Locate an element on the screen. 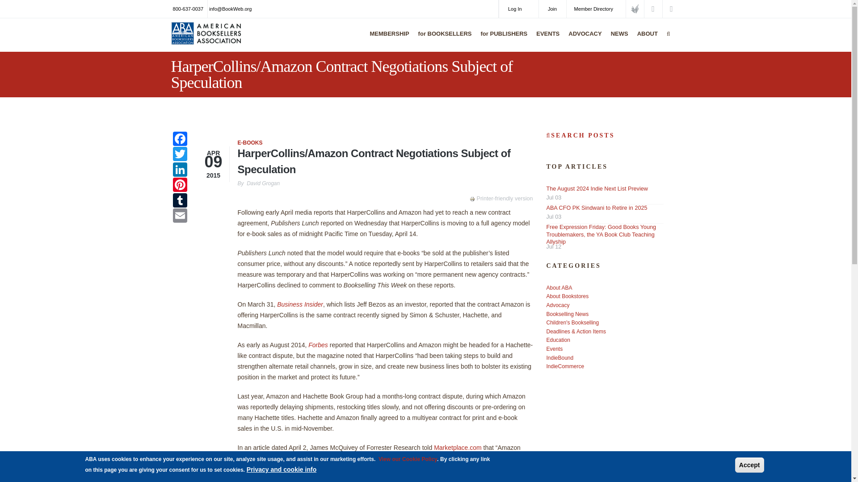 The height and width of the screenshot is (482, 858). ADVOCACY is located at coordinates (583, 39).